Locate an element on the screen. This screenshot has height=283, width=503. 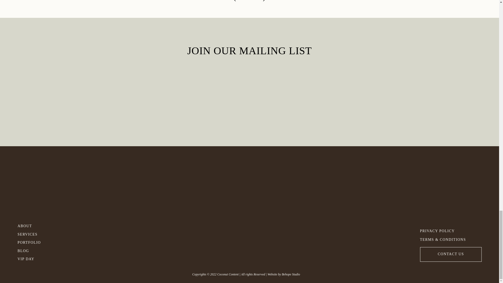
Good Copy Is Your Most Powerful Tool is located at coordinates (259, 6).